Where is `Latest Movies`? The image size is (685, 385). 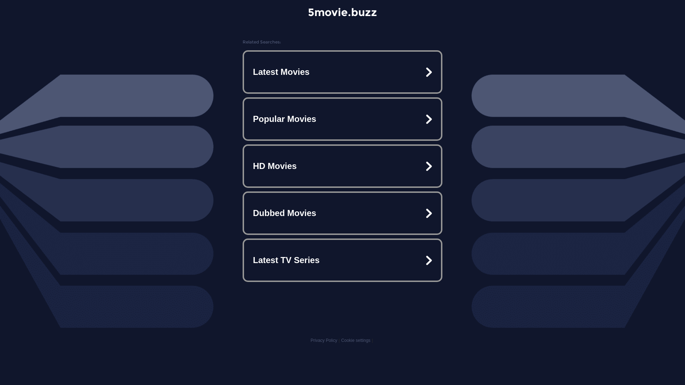 Latest Movies is located at coordinates (342, 72).